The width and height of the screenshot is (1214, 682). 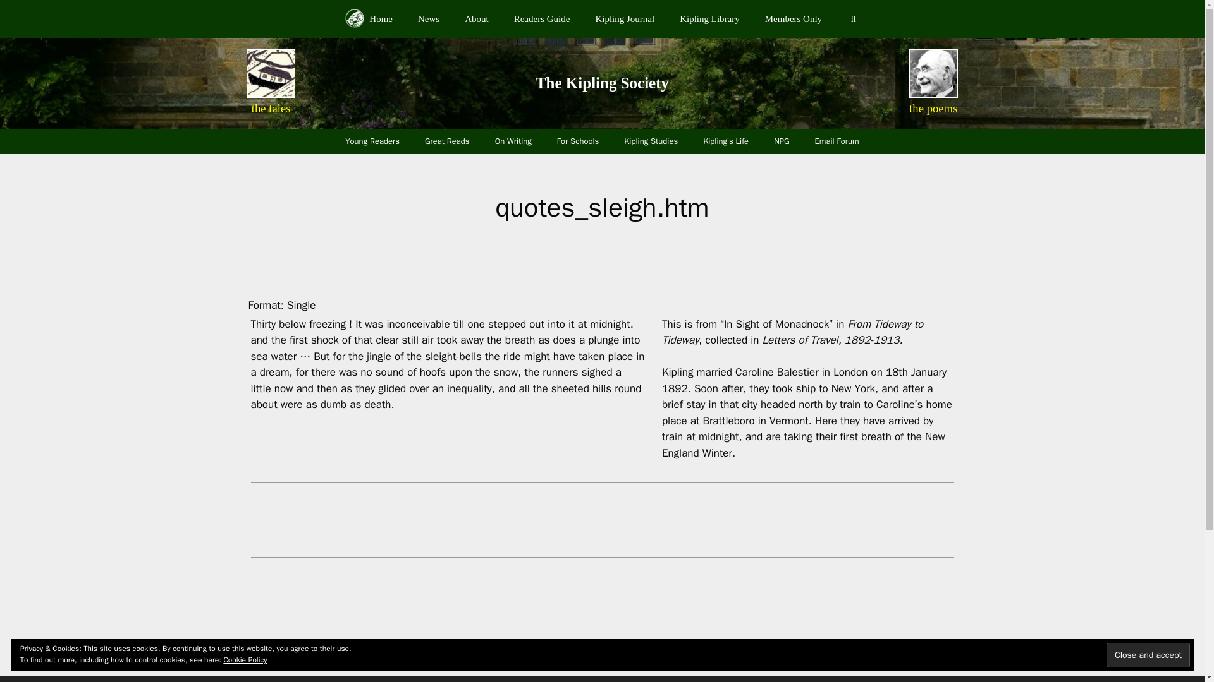 I want to click on The Kipling Society, so click(x=602, y=82).